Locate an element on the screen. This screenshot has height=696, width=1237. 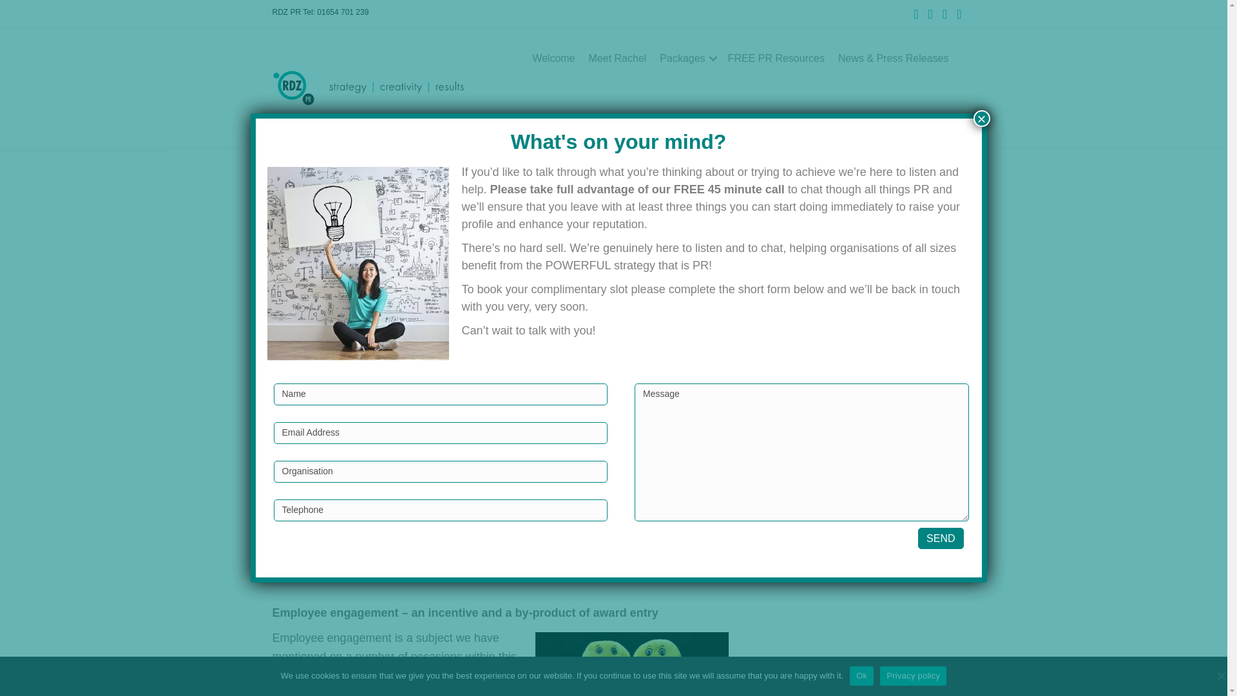
Welcome is located at coordinates (553, 59).